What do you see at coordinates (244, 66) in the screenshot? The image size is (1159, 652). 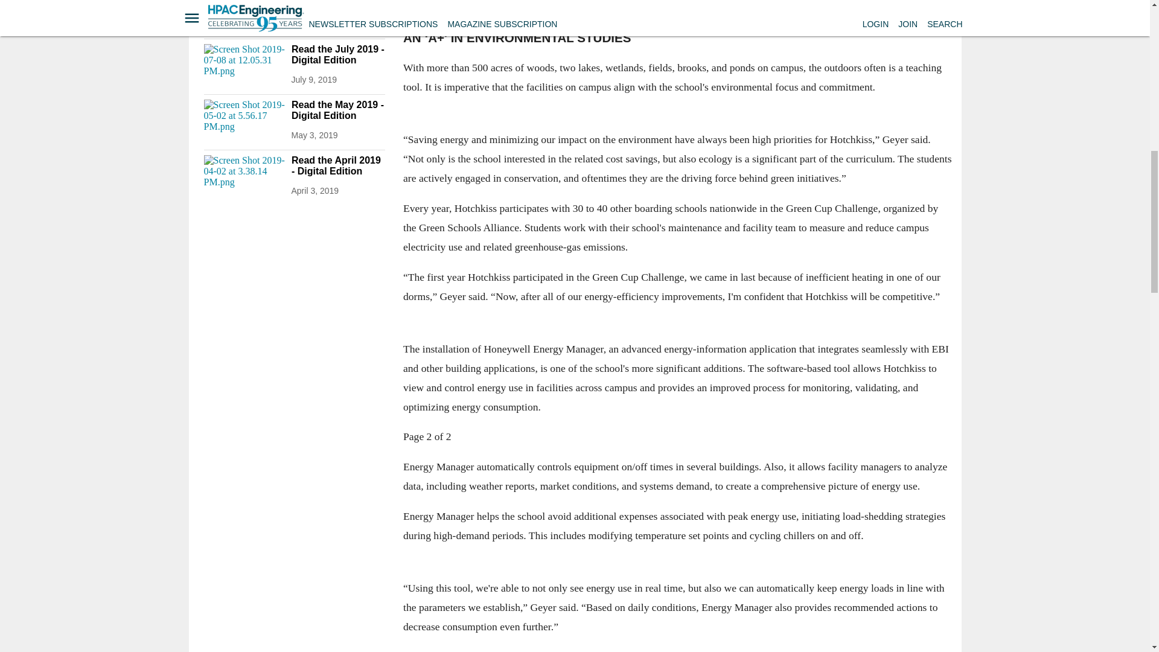 I see `Screen Shot 2019-07-08 at 12.05.31 PM.png` at bounding box center [244, 66].